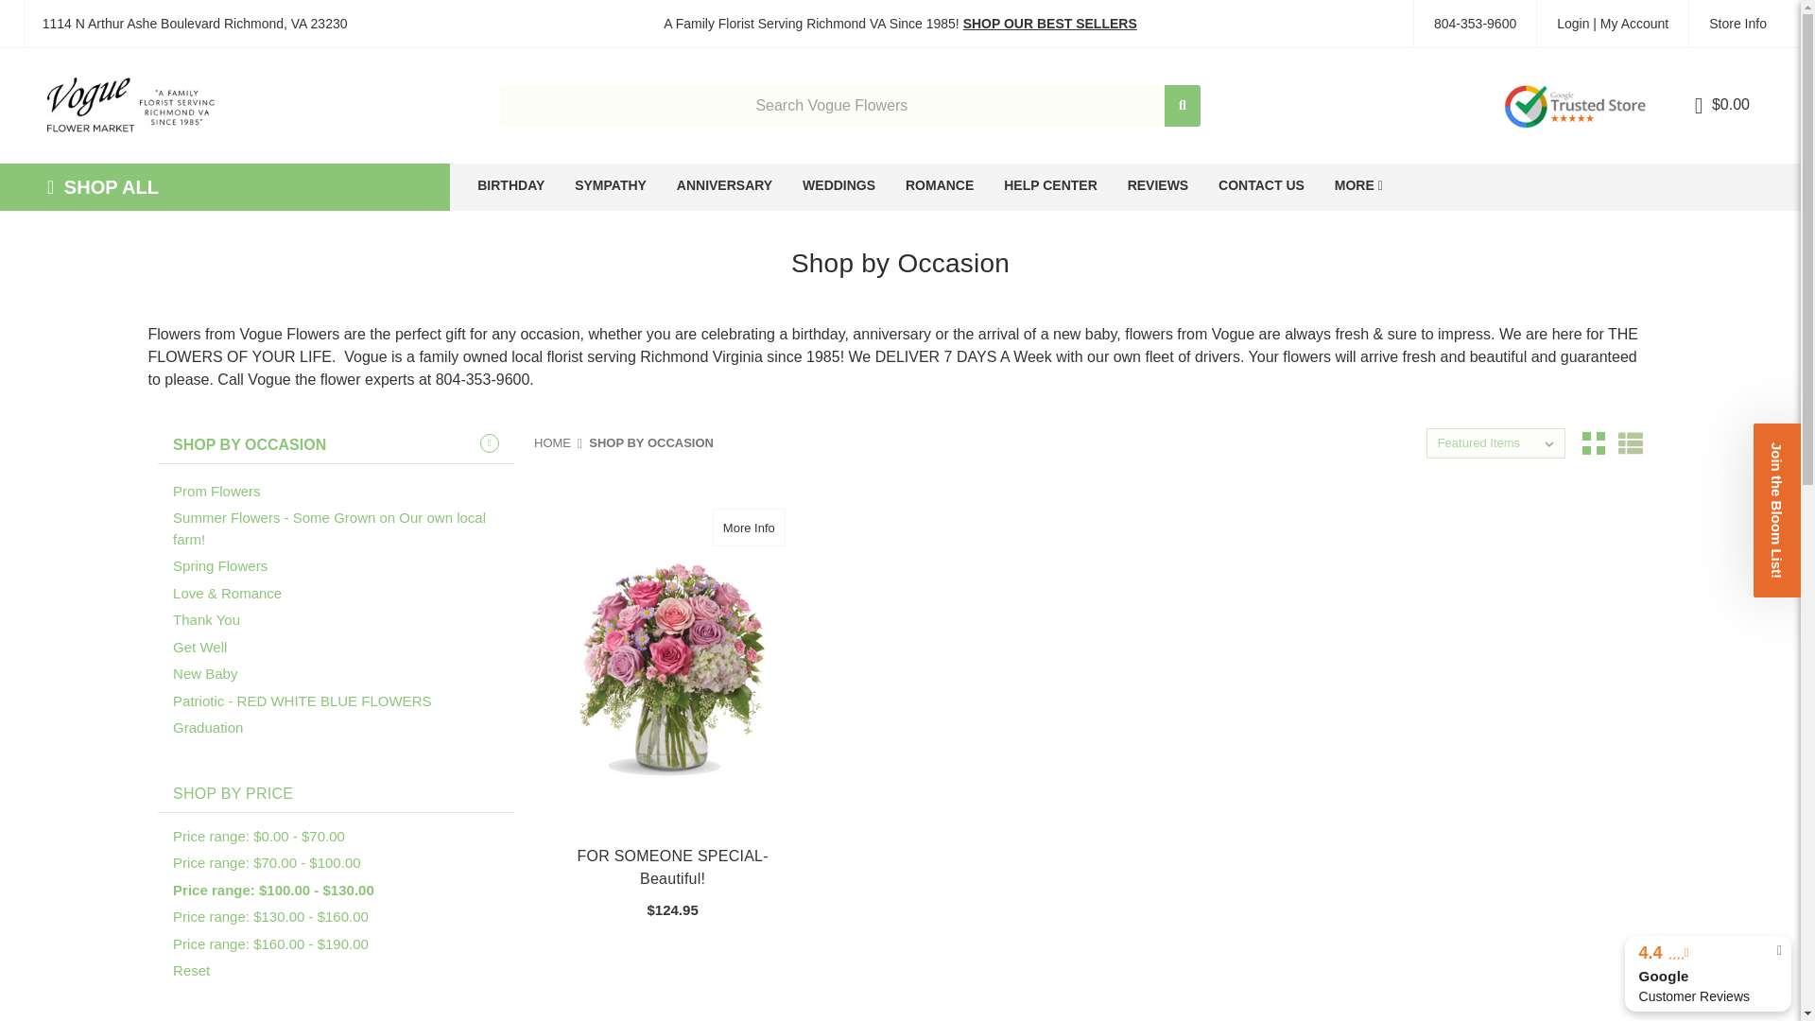 The width and height of the screenshot is (1815, 1021). What do you see at coordinates (342, 620) in the screenshot?
I see `Thank You` at bounding box center [342, 620].